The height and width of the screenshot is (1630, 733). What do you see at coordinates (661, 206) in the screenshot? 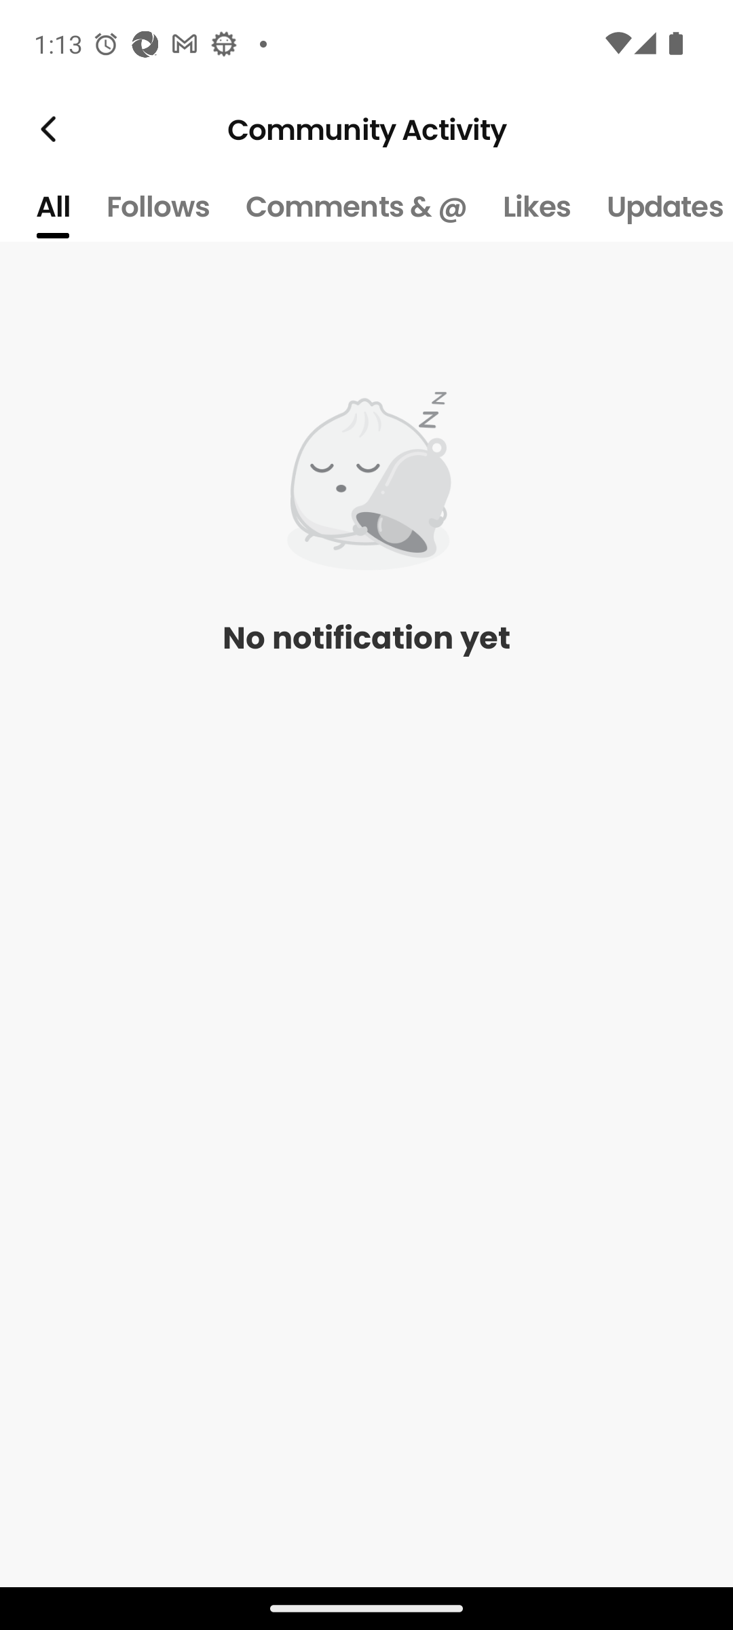
I see `Updates` at bounding box center [661, 206].